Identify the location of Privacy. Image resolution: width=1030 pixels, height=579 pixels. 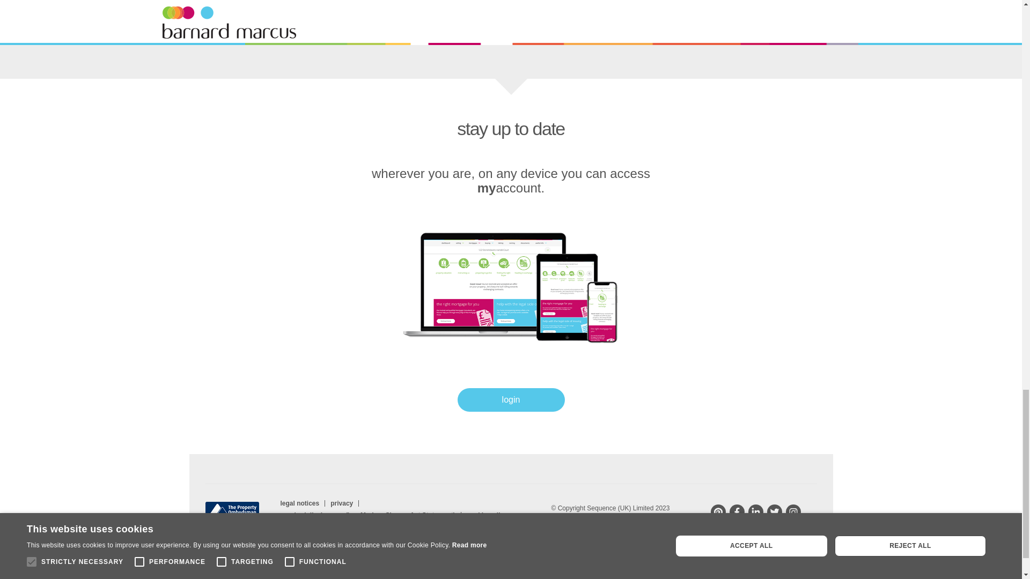
(342, 503).